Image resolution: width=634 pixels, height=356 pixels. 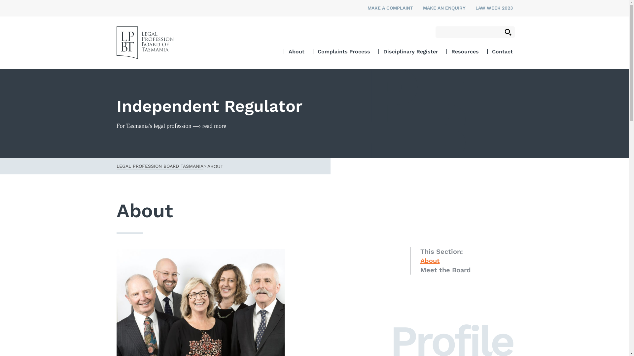 I want to click on LEGAL PROFESSION BOARD TASMANIA, so click(x=160, y=166).